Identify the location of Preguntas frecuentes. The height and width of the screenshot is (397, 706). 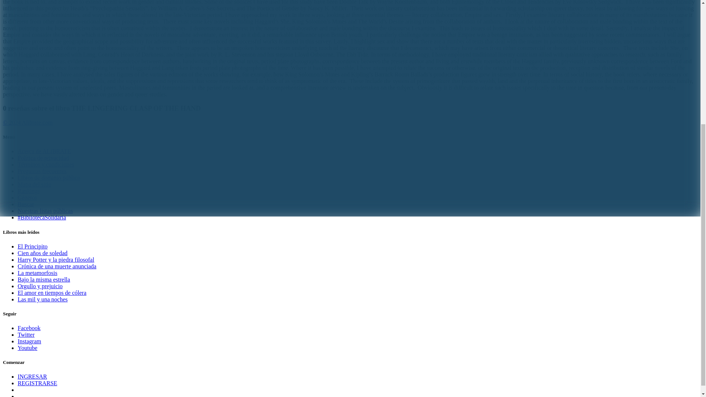
(42, 171).